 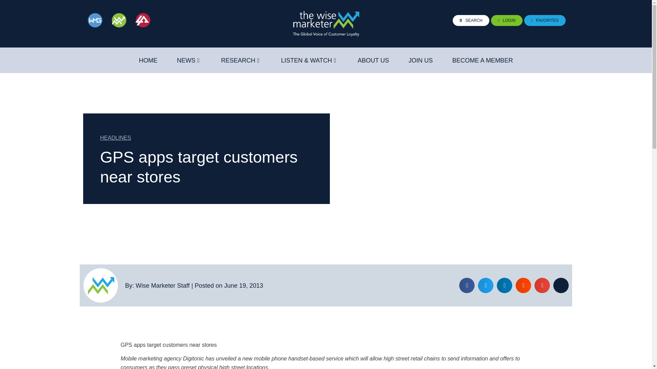 I want to click on BECOME A MEMBER, so click(x=482, y=60).